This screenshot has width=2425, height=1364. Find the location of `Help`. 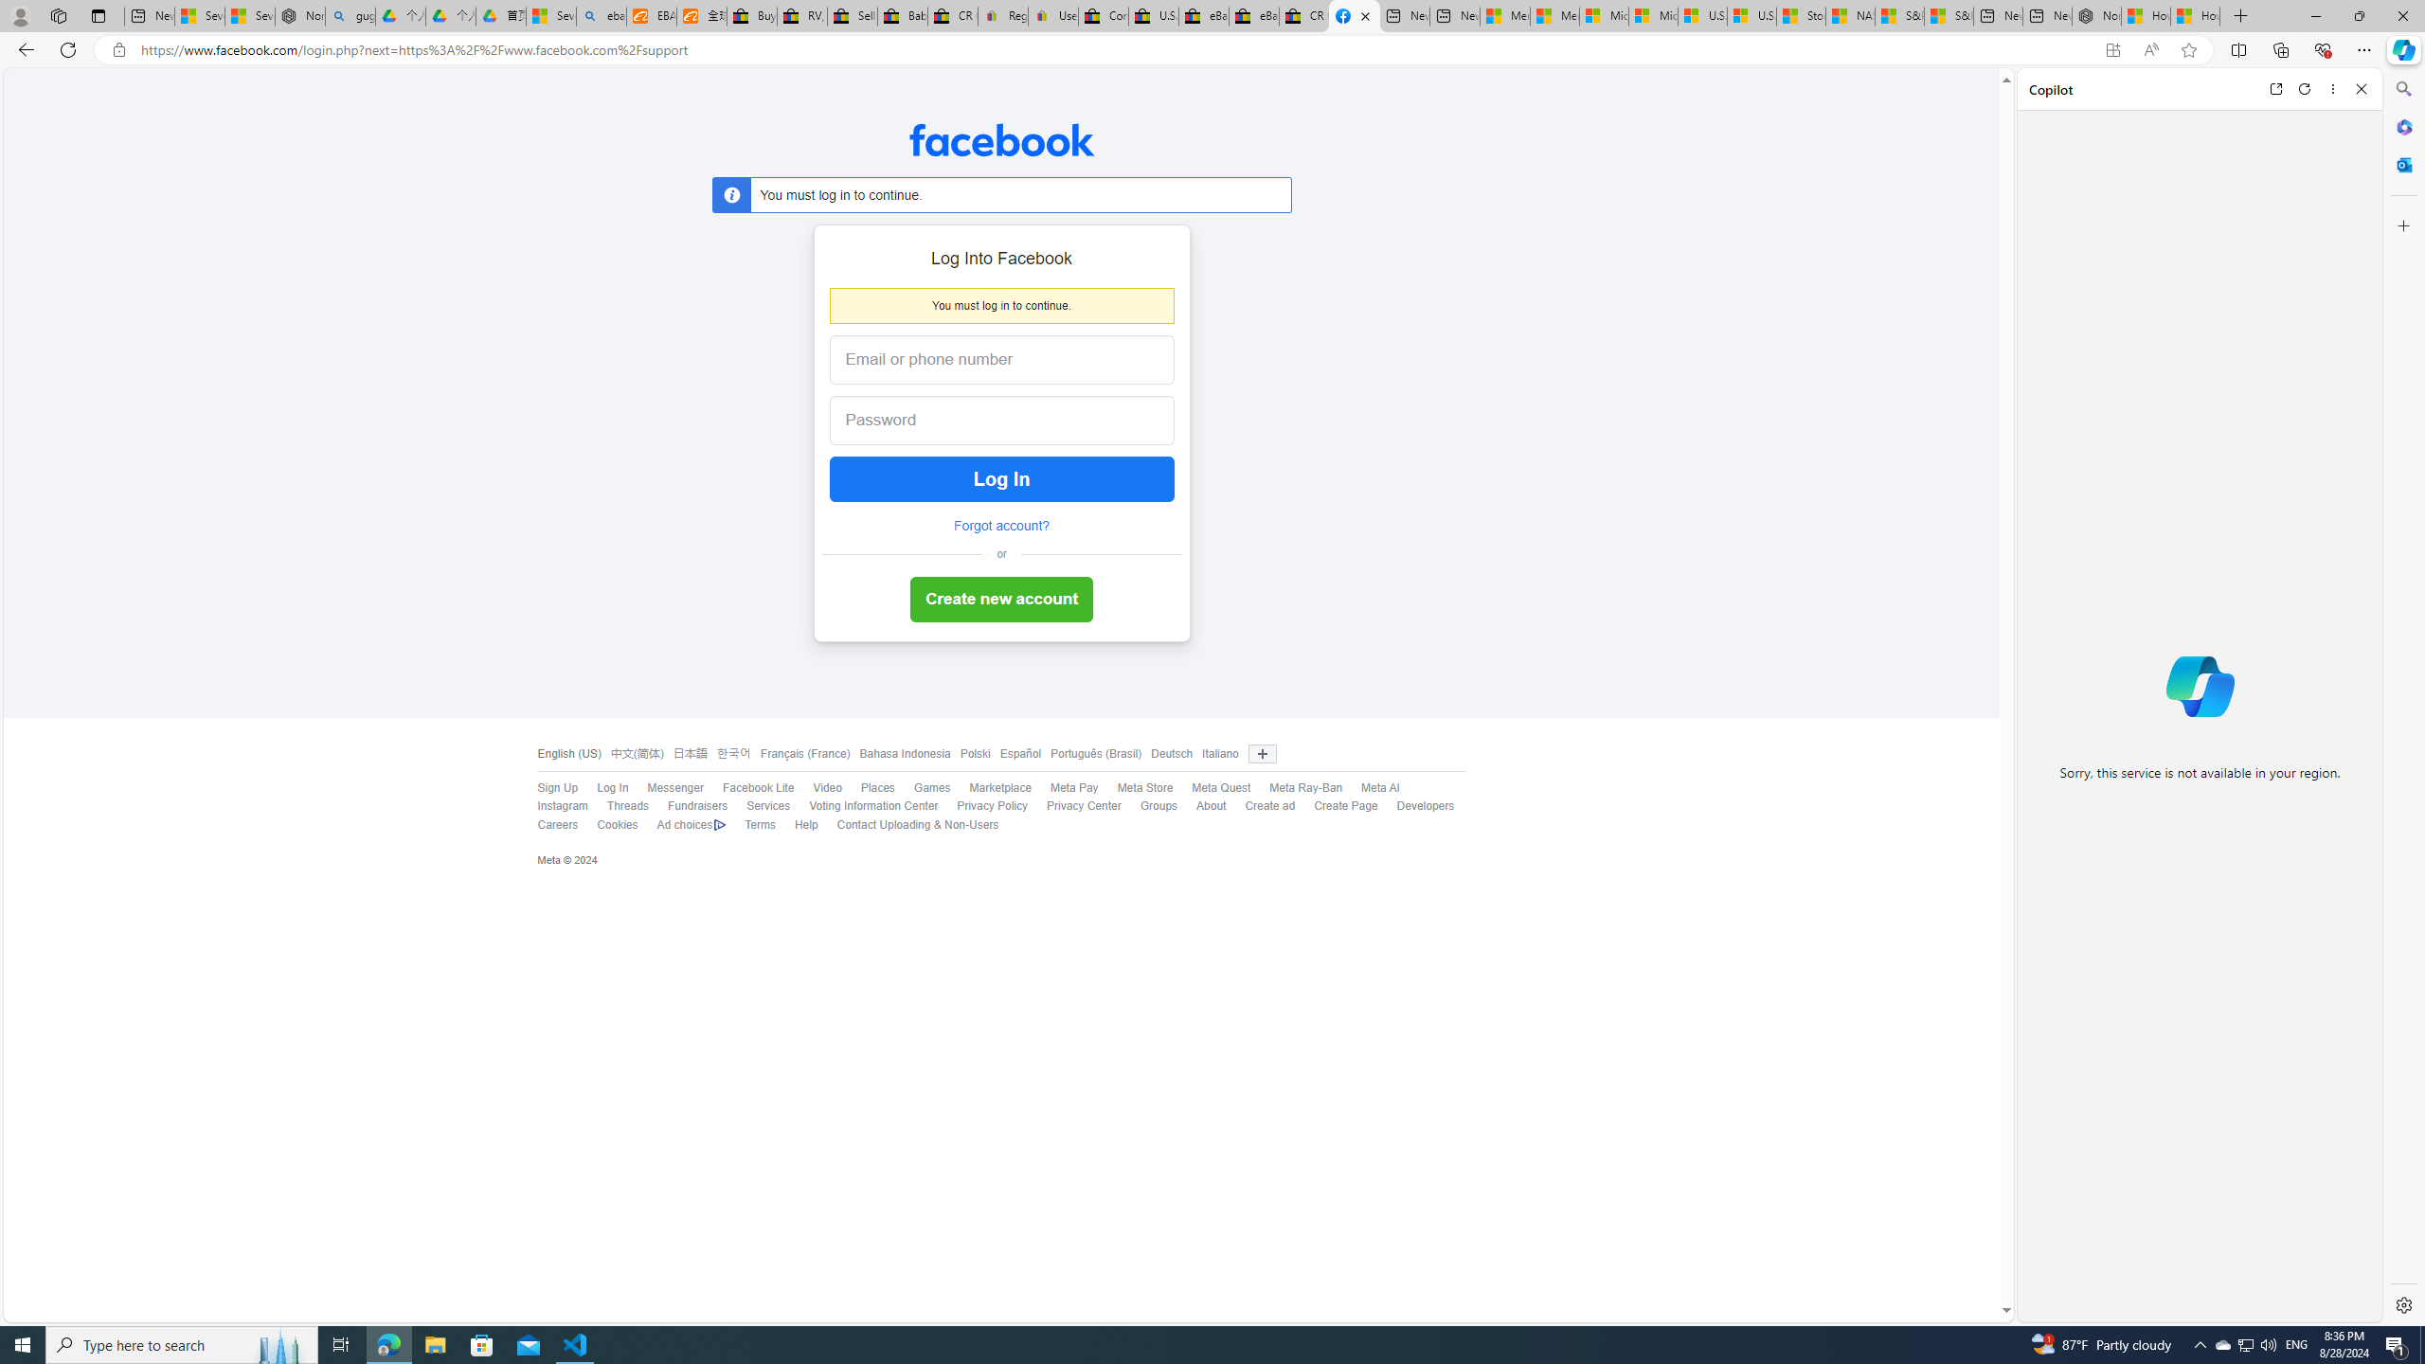

Help is located at coordinates (798, 825).